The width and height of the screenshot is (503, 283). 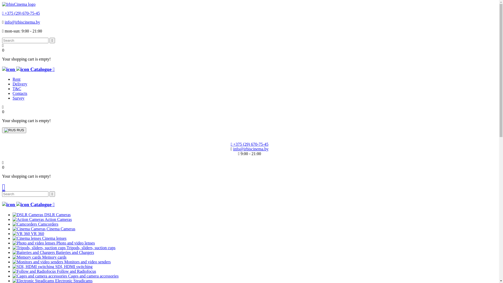 What do you see at coordinates (28, 233) in the screenshot?
I see `VR 360` at bounding box center [28, 233].